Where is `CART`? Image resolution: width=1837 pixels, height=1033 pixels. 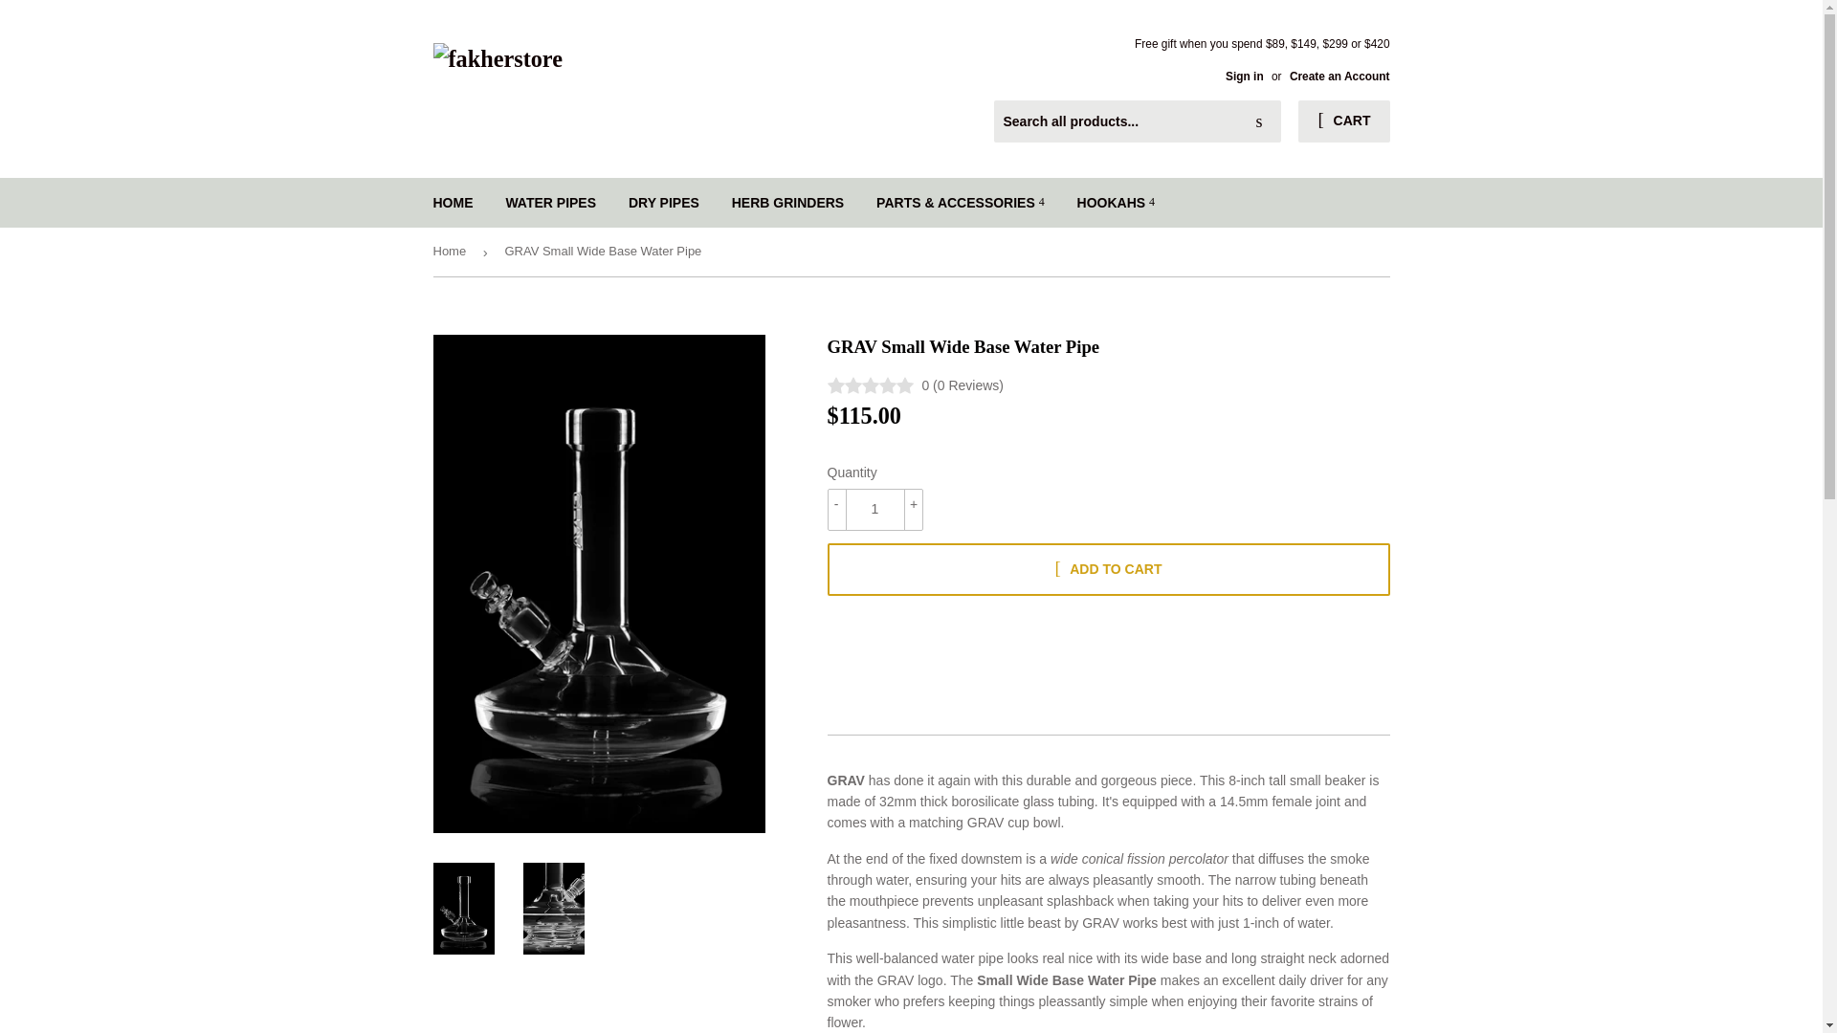 CART is located at coordinates (1343, 121).